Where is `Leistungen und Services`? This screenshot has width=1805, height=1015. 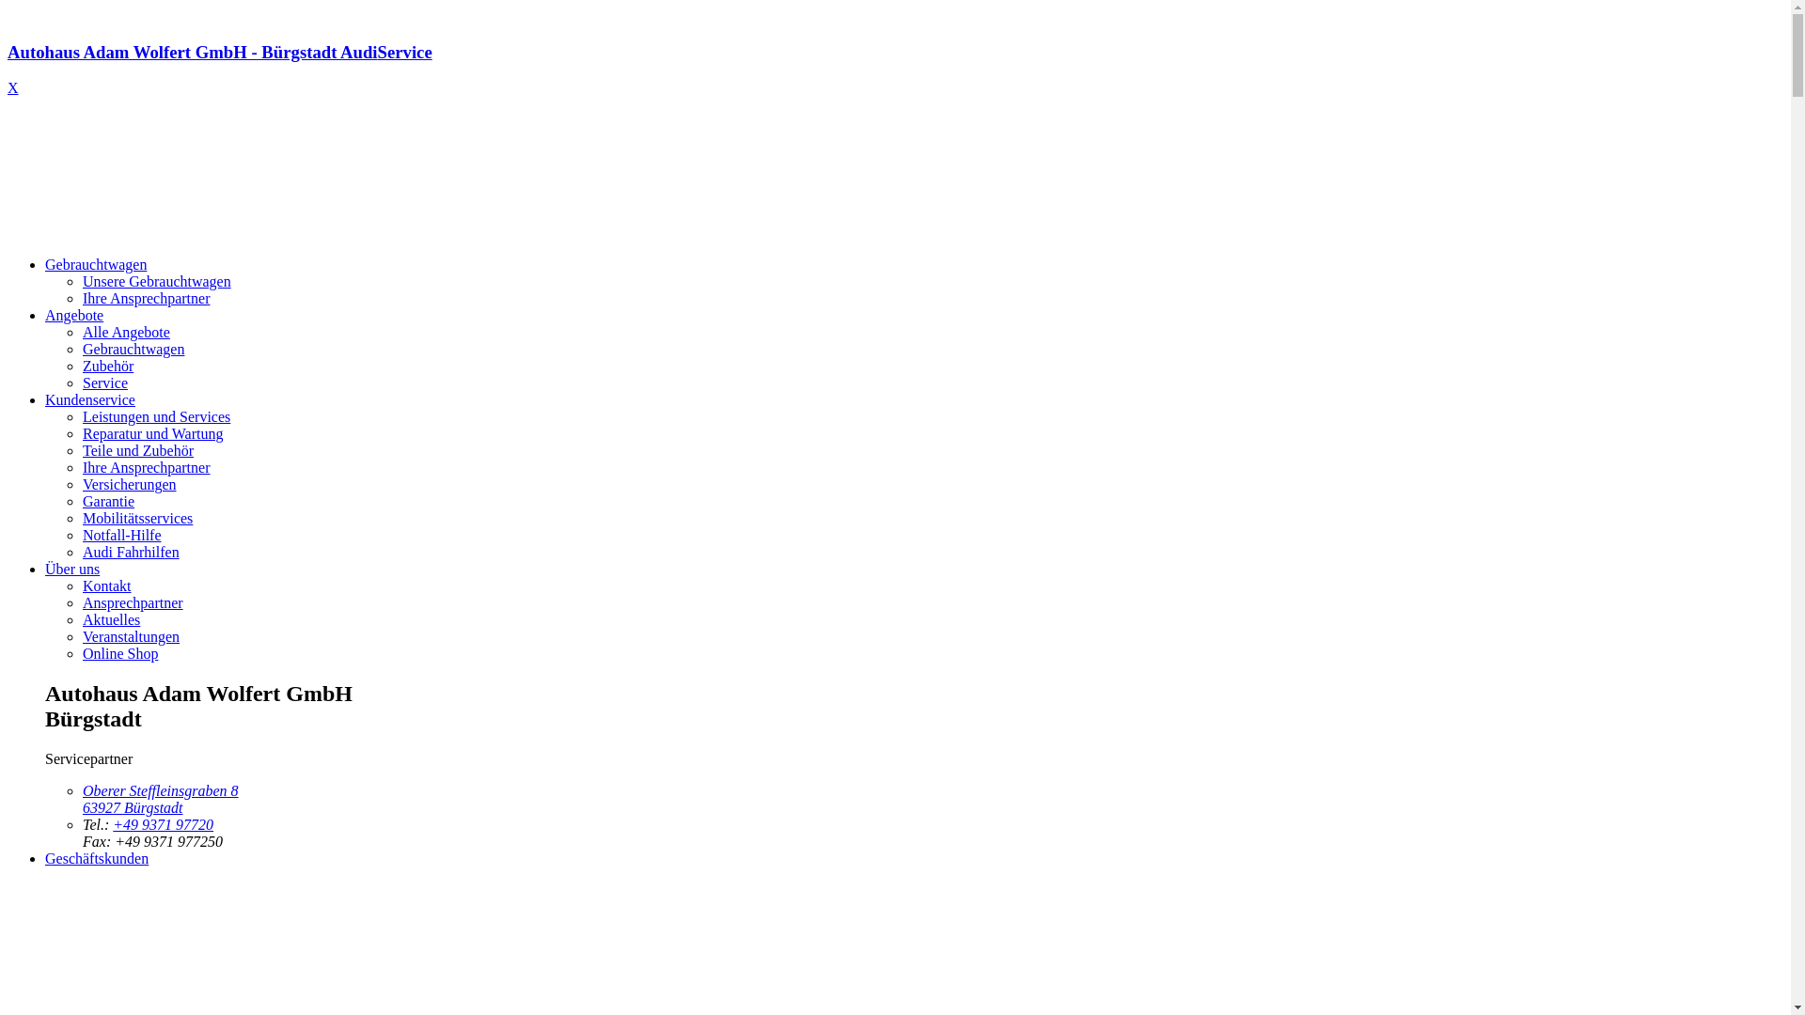
Leistungen und Services is located at coordinates (156, 417).